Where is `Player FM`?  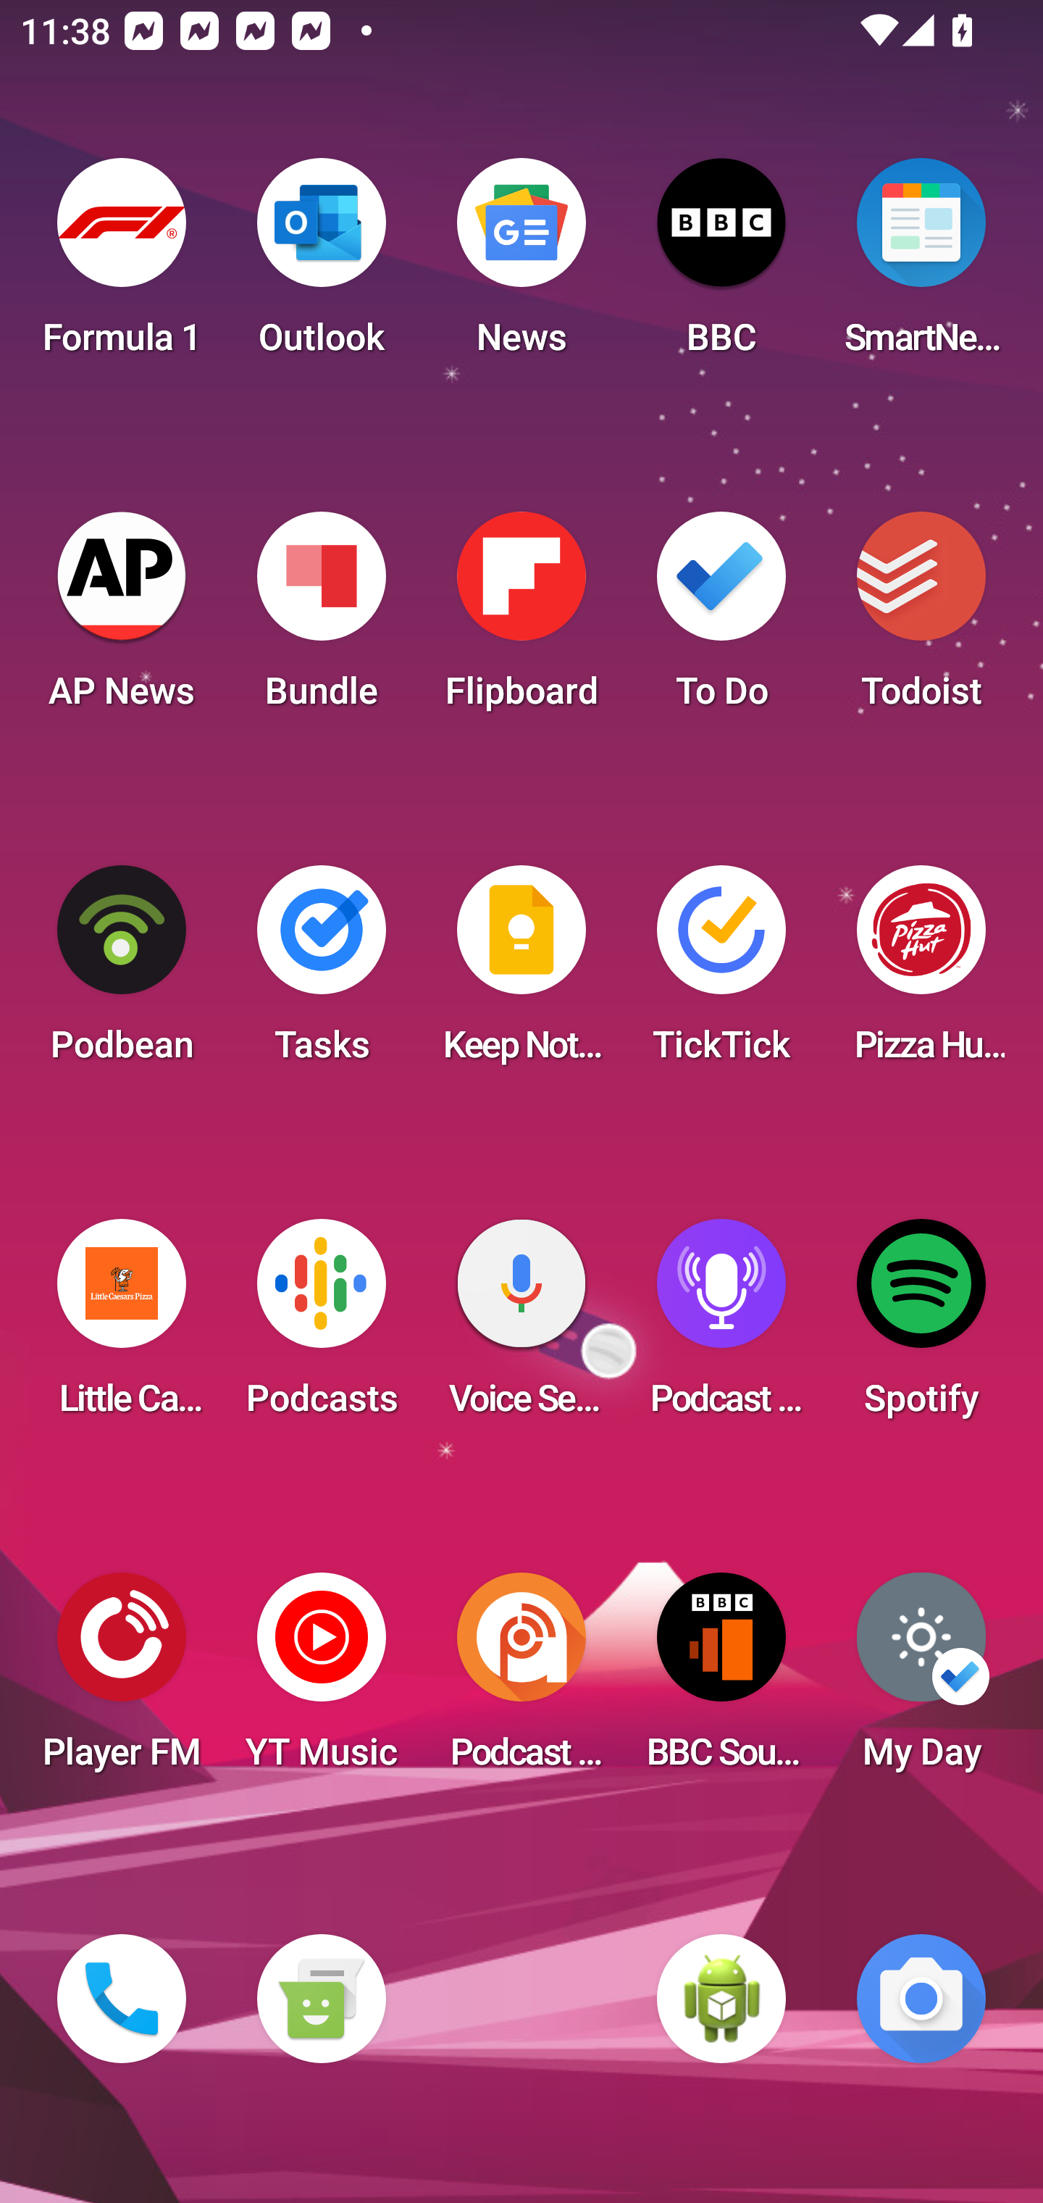 Player FM is located at coordinates (122, 1680).